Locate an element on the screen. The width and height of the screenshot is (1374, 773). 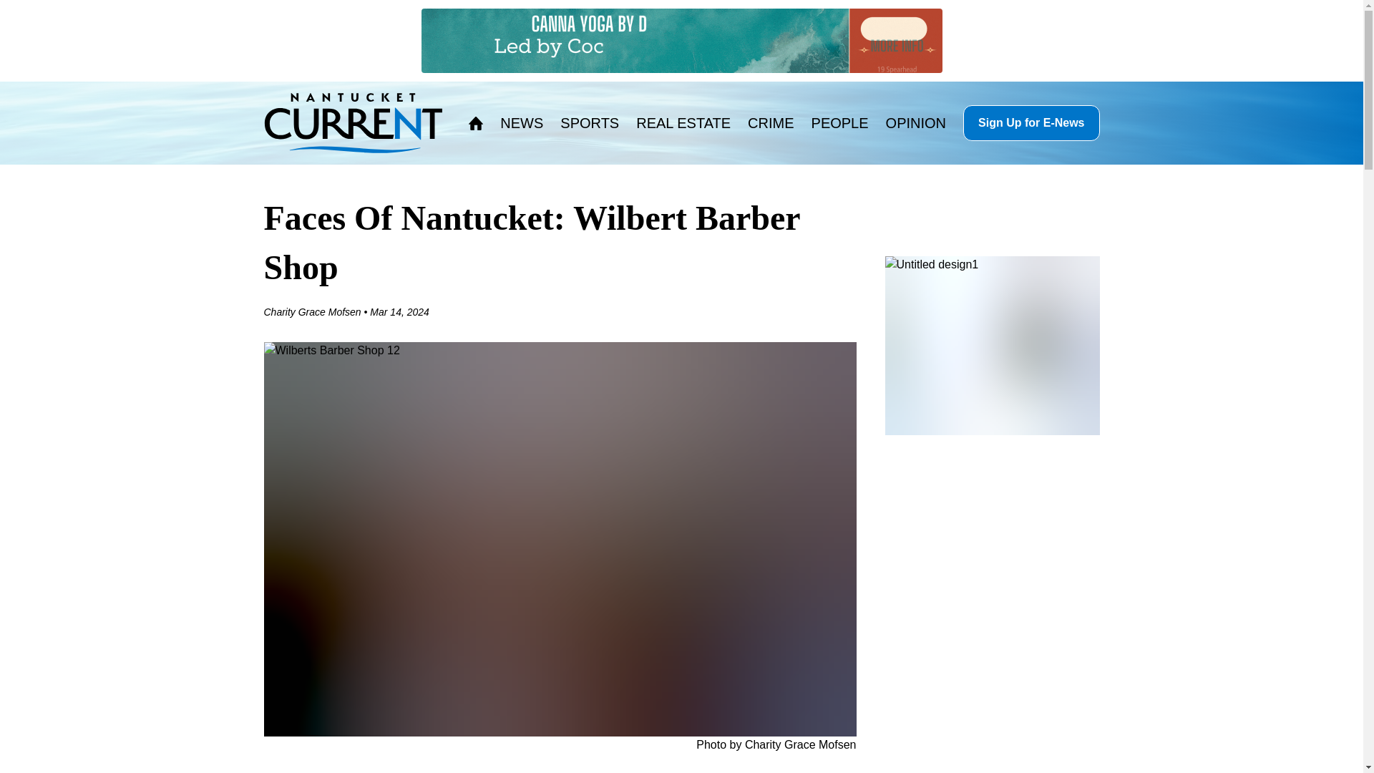
CRIME is located at coordinates (770, 122).